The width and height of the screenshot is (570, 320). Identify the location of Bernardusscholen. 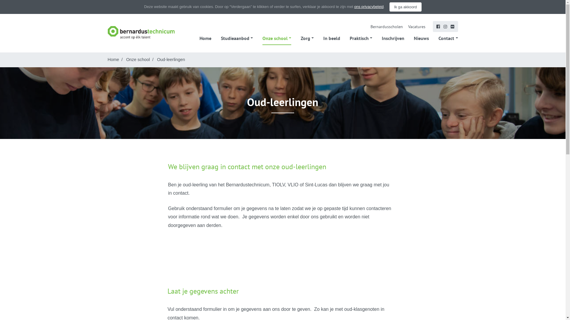
(387, 27).